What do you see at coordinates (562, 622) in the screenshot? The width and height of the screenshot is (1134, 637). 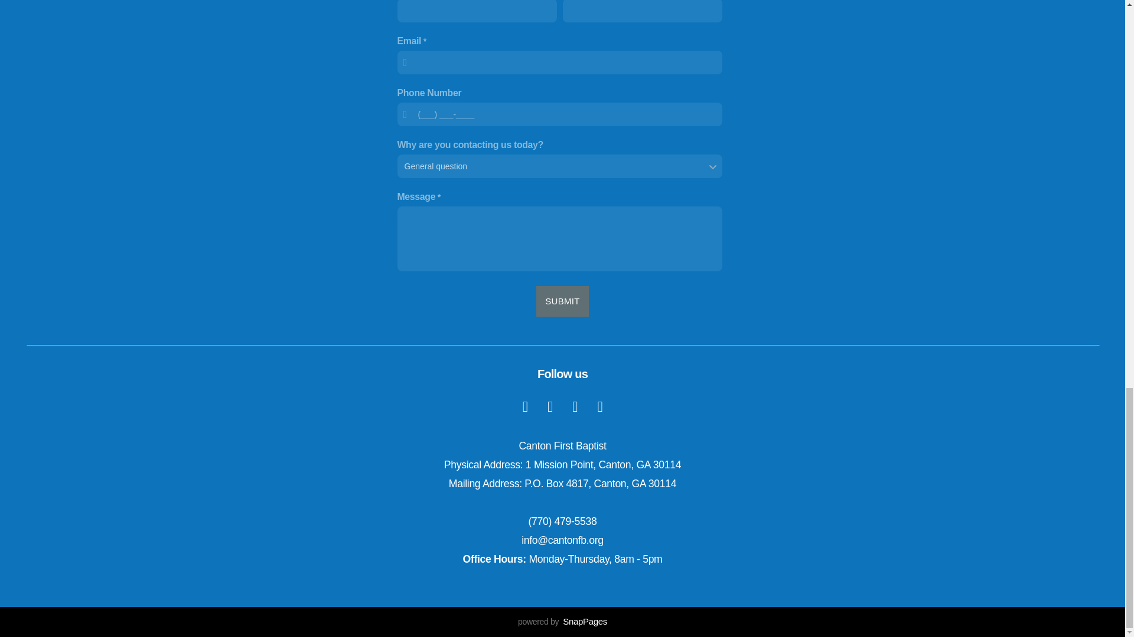 I see `powered by  SnapPages` at bounding box center [562, 622].